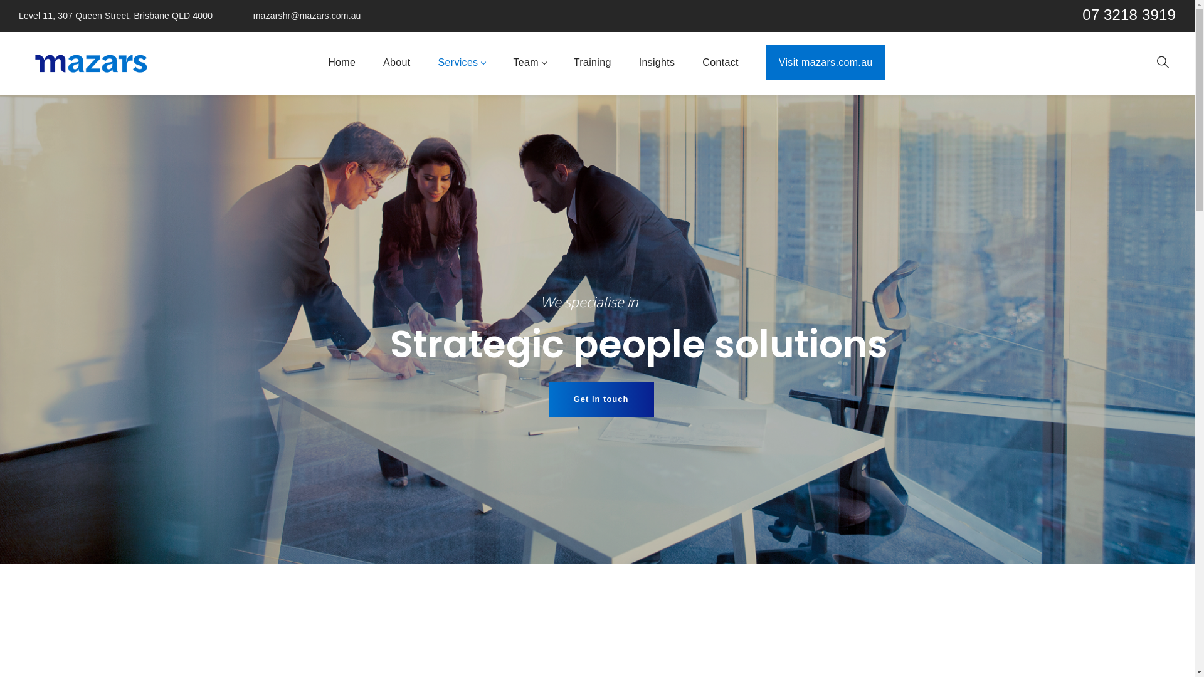 This screenshot has height=677, width=1204. Describe the element at coordinates (529, 63) in the screenshot. I see `Team` at that location.